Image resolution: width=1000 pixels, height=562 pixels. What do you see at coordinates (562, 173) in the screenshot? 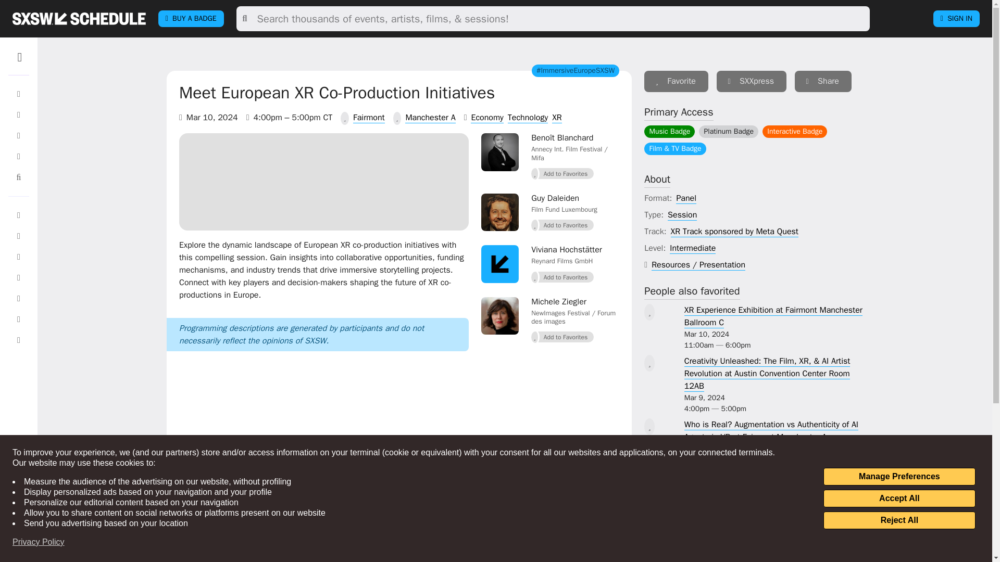
I see `Sign In to add to your favorites.` at bounding box center [562, 173].